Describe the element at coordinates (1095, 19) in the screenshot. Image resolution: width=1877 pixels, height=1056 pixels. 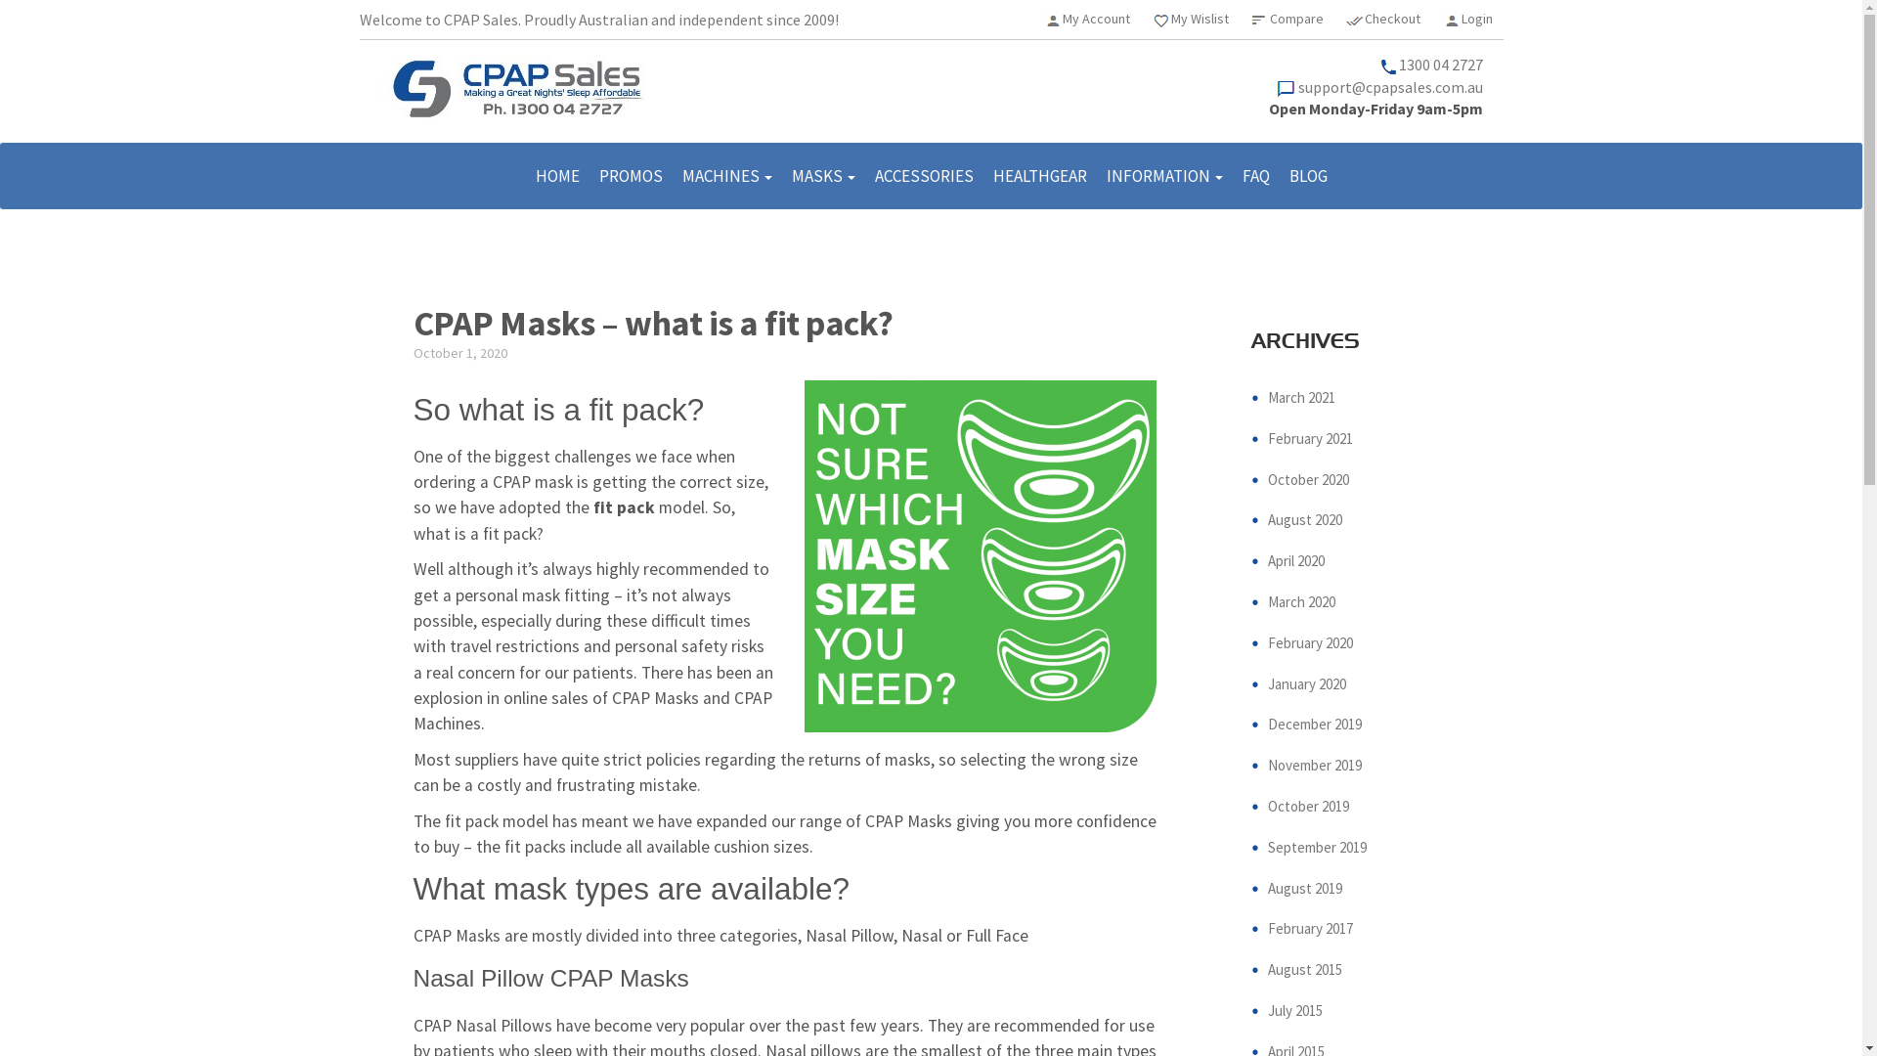
I see `My Account` at that location.